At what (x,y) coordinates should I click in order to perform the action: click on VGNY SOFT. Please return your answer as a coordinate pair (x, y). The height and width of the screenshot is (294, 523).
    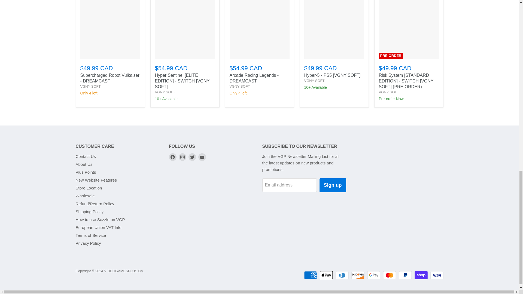
    Looking at the image, I should click on (240, 86).